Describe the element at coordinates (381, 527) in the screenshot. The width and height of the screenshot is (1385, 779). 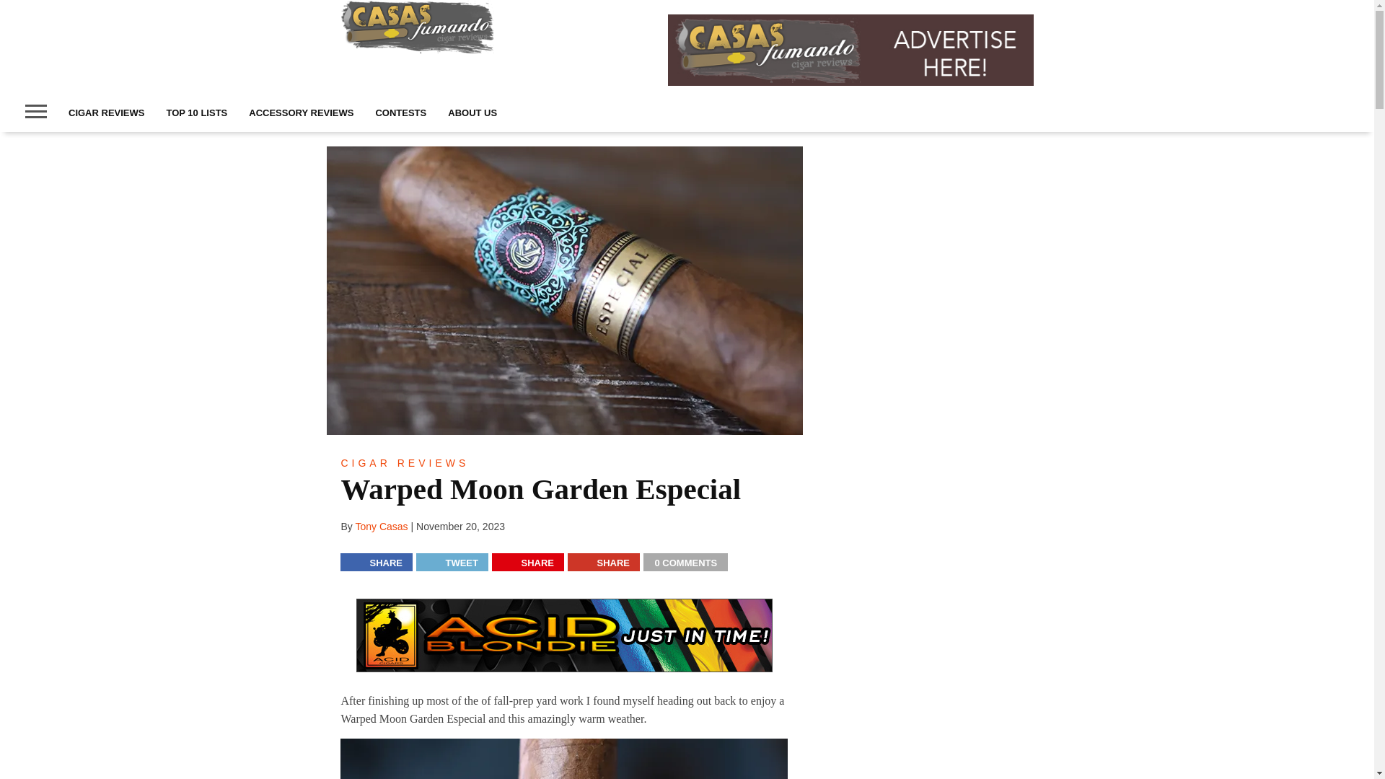
I see `Posts by Tony Casas` at that location.